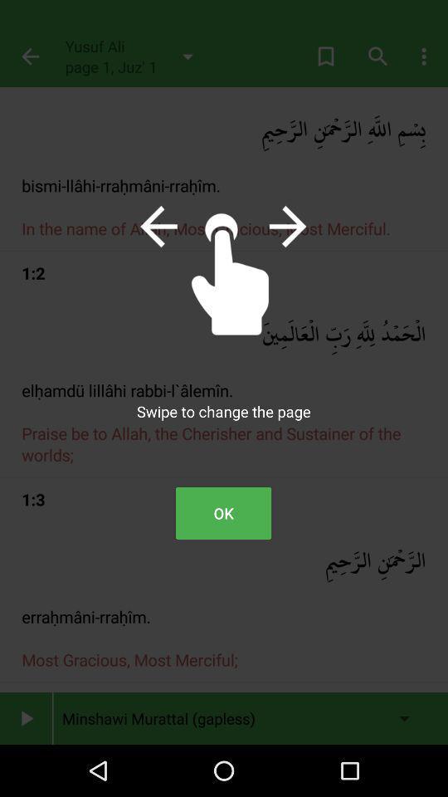  What do you see at coordinates (223, 513) in the screenshot?
I see `choose the icon below the swipe to change` at bounding box center [223, 513].